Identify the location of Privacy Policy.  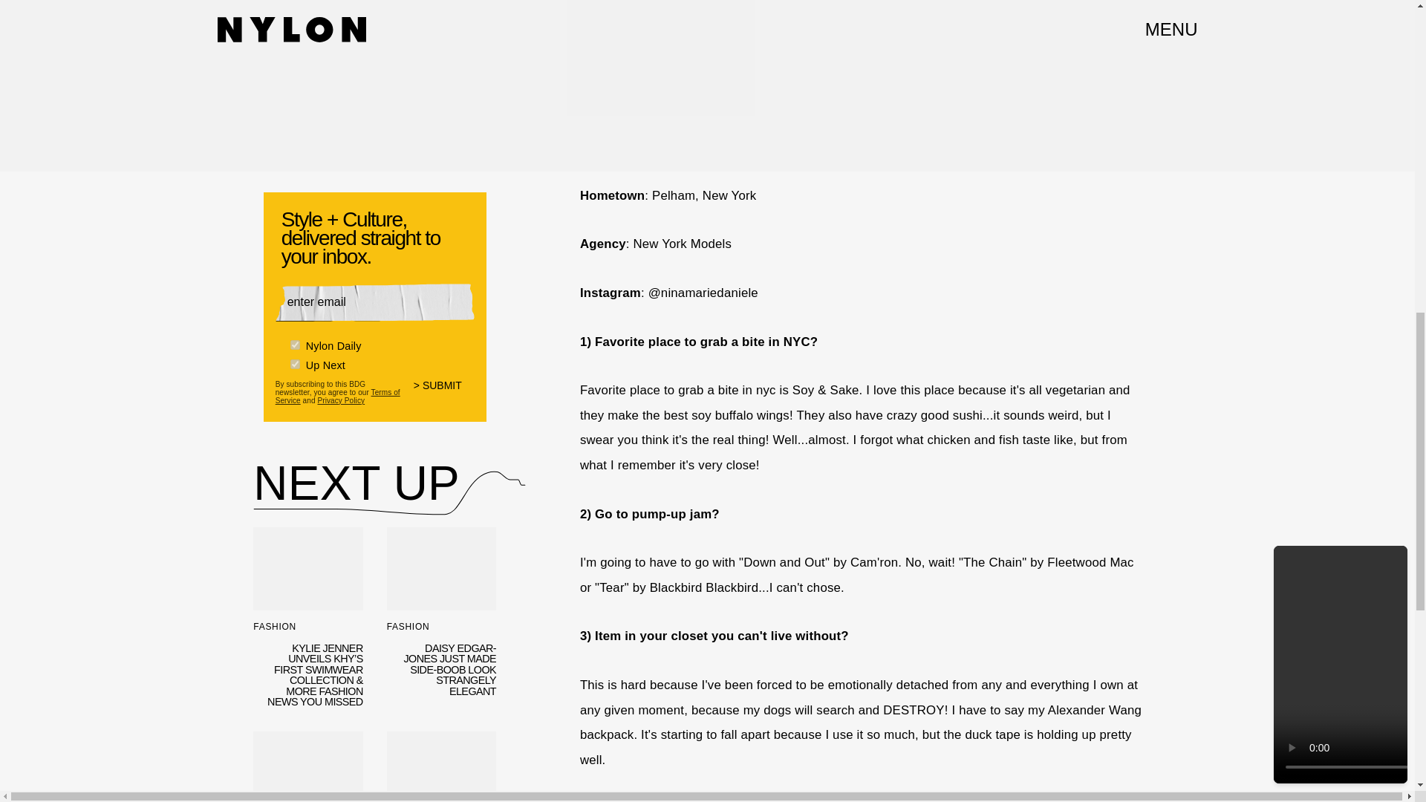
(340, 397).